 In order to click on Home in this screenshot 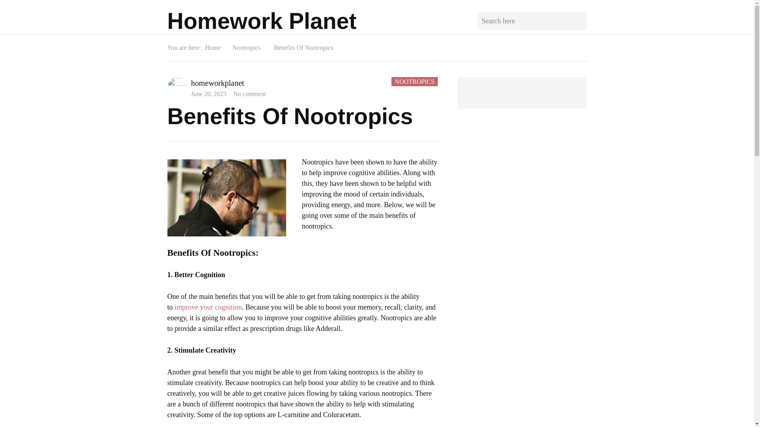, I will do `click(213, 47)`.